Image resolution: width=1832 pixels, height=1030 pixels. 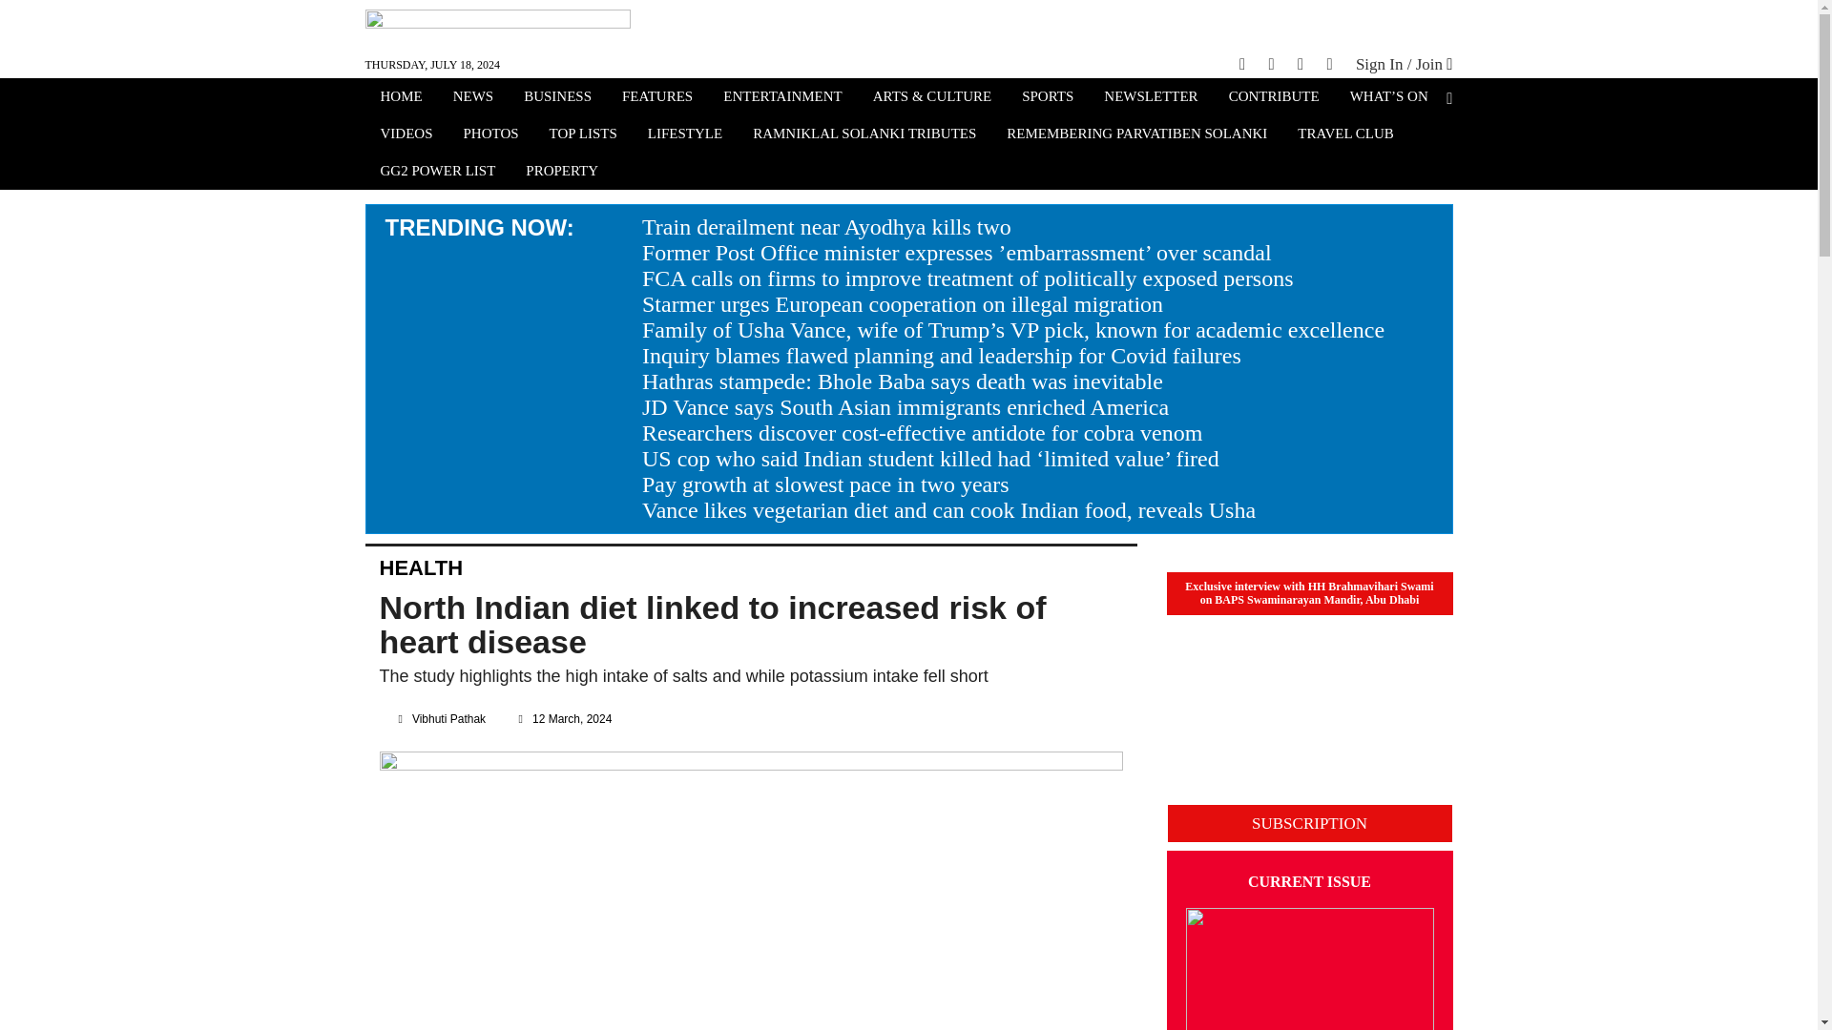 What do you see at coordinates (400, 98) in the screenshot?
I see `HOME` at bounding box center [400, 98].